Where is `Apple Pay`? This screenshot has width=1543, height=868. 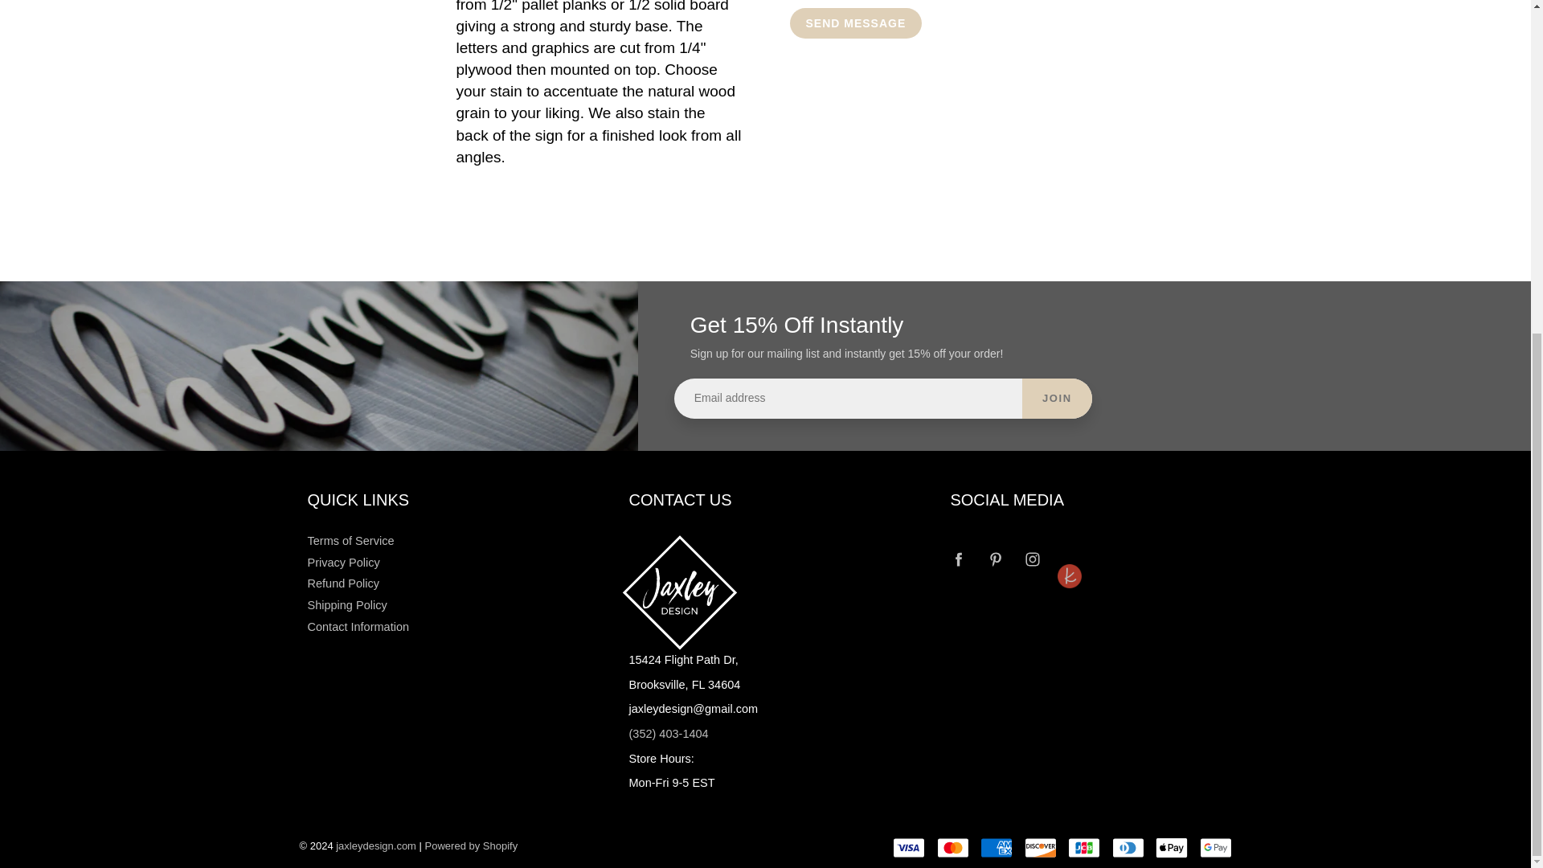
Apple Pay is located at coordinates (1172, 848).